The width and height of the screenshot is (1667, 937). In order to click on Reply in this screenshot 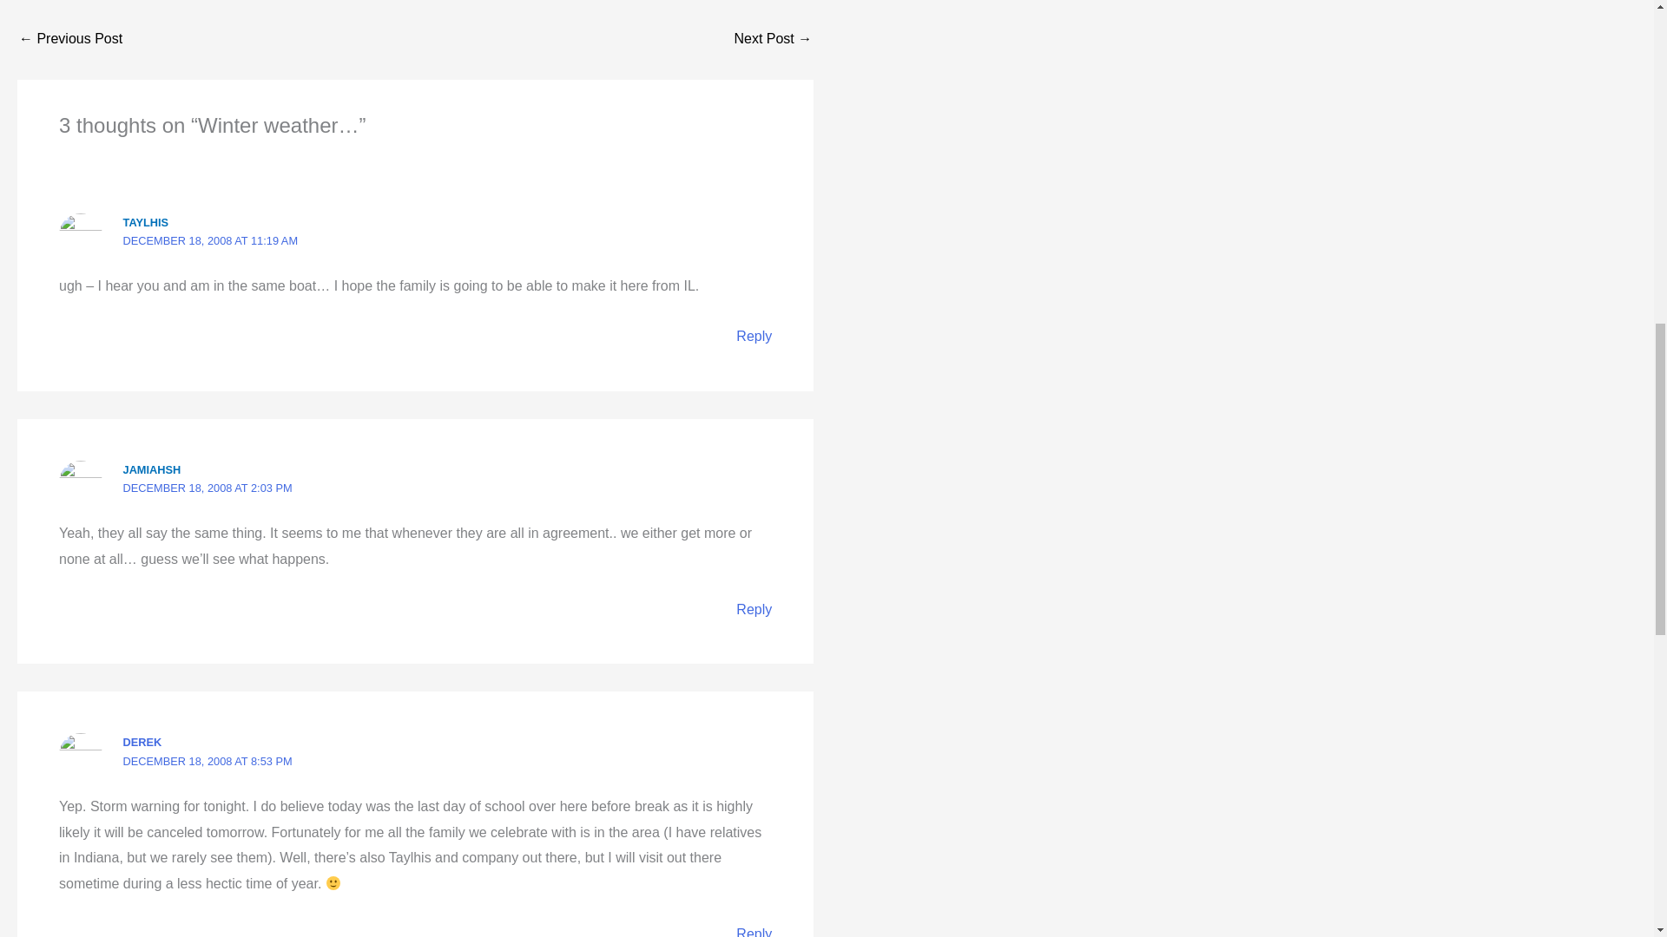, I will do `click(754, 609)`.